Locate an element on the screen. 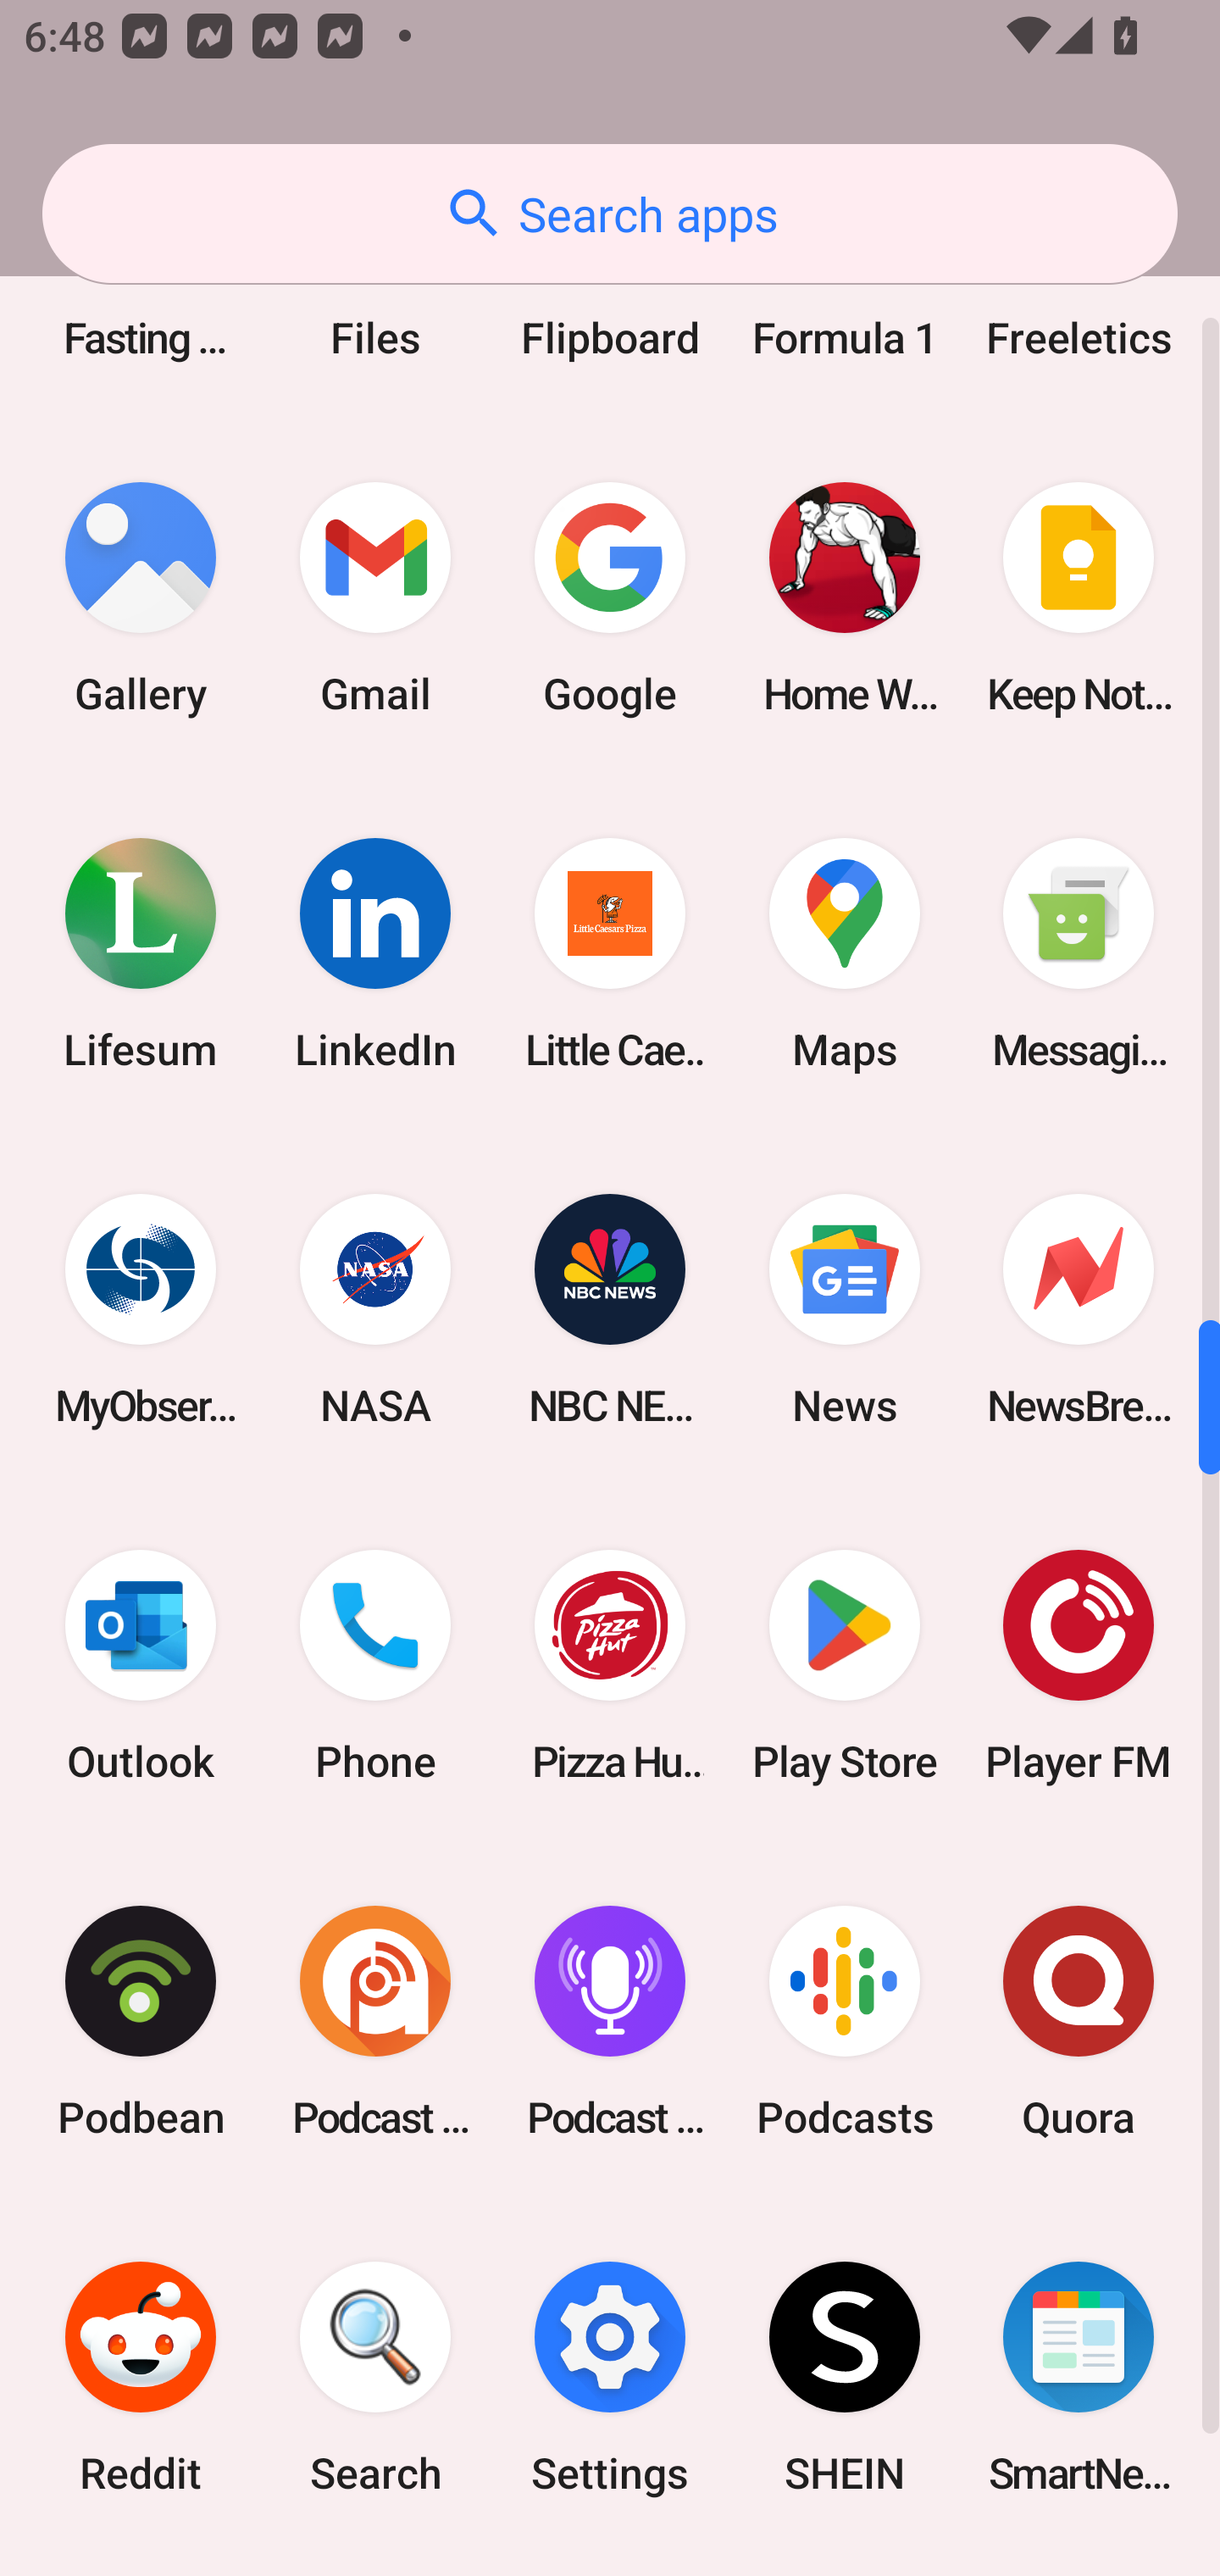  Podcast Player is located at coordinates (610, 2022).